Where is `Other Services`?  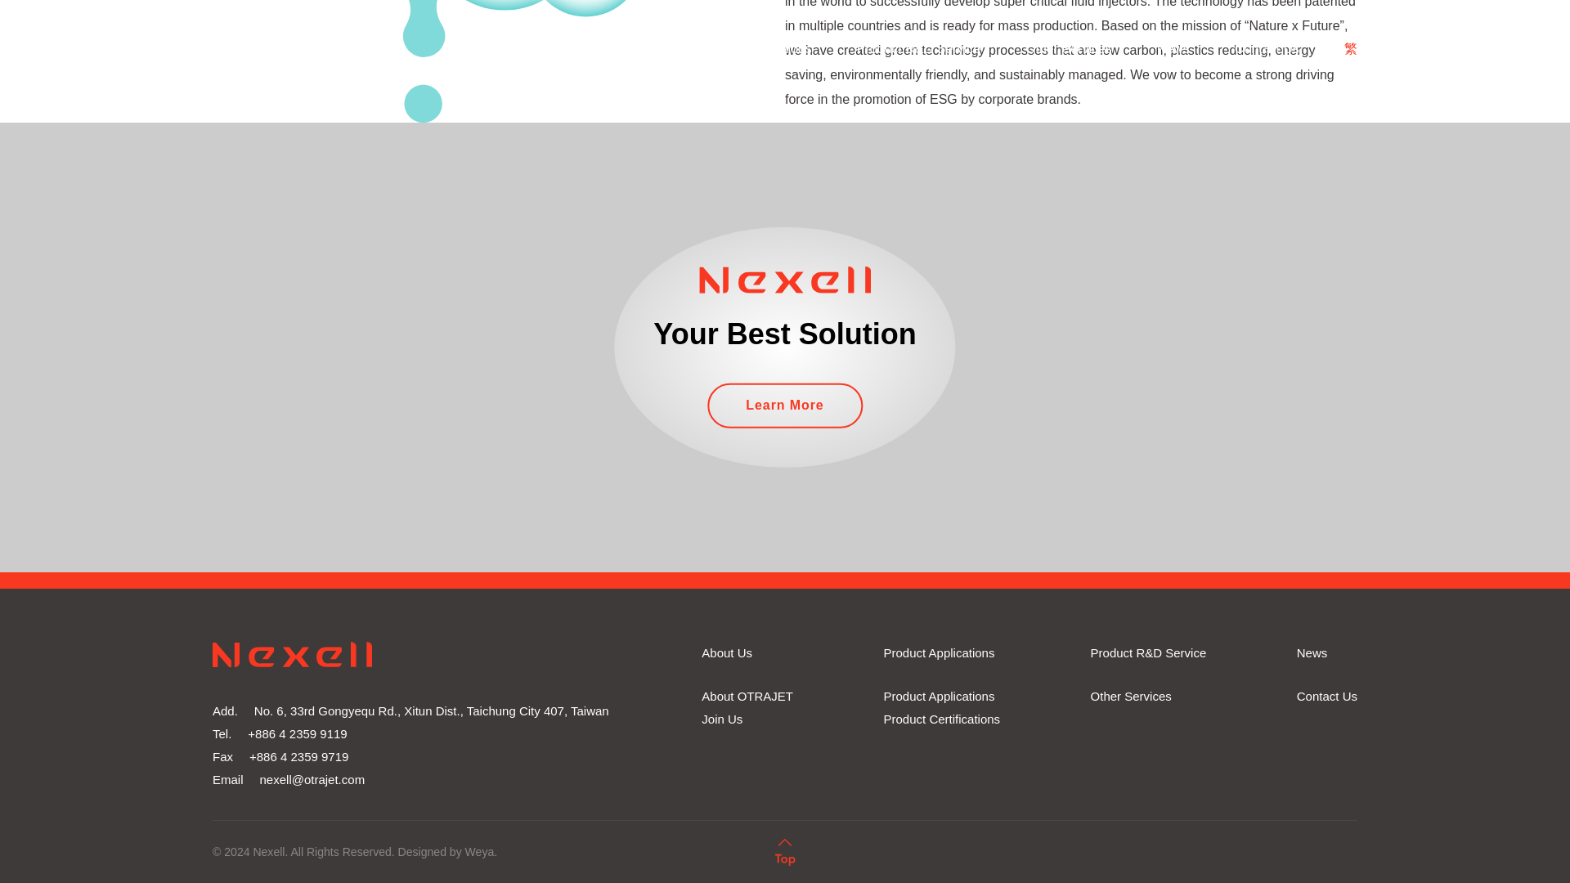
Other Services is located at coordinates (1131, 697).